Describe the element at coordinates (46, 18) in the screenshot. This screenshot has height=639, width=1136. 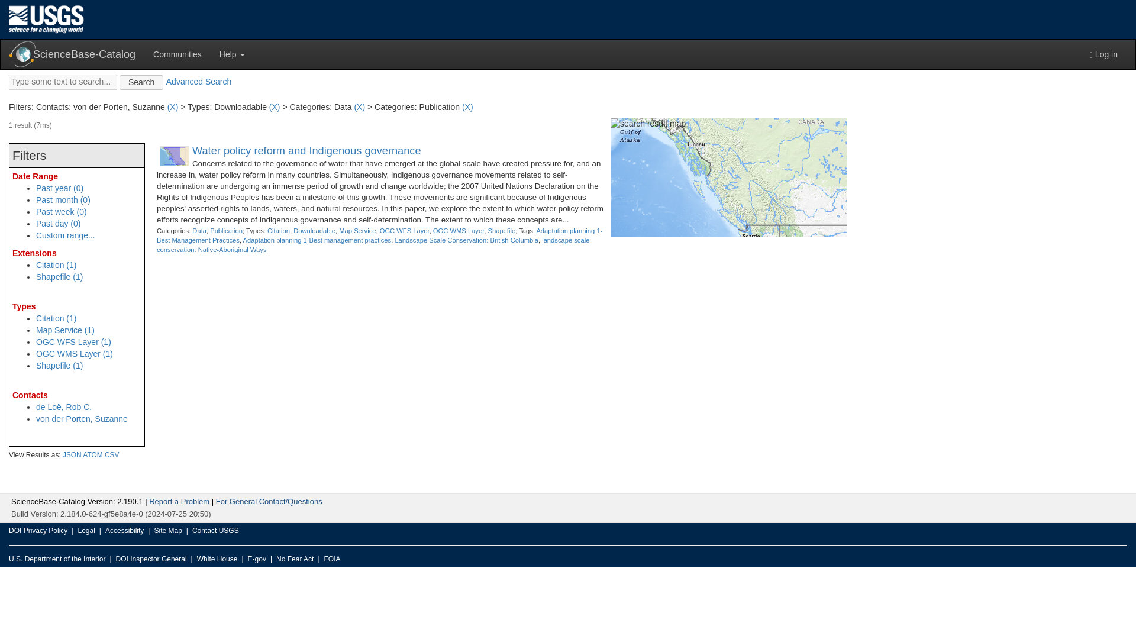
I see `Home` at that location.